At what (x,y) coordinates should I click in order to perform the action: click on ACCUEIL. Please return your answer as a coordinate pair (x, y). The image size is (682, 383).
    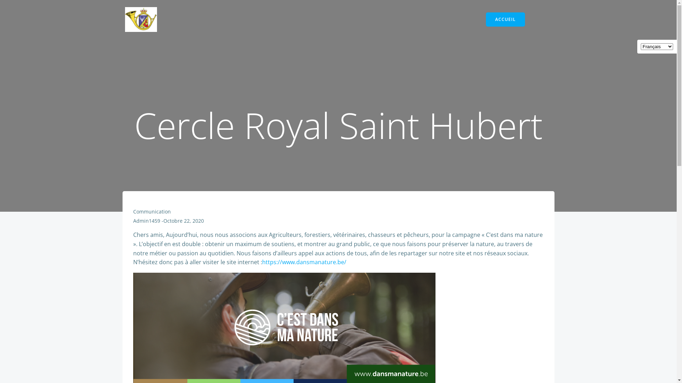
    Looking at the image, I should click on (505, 20).